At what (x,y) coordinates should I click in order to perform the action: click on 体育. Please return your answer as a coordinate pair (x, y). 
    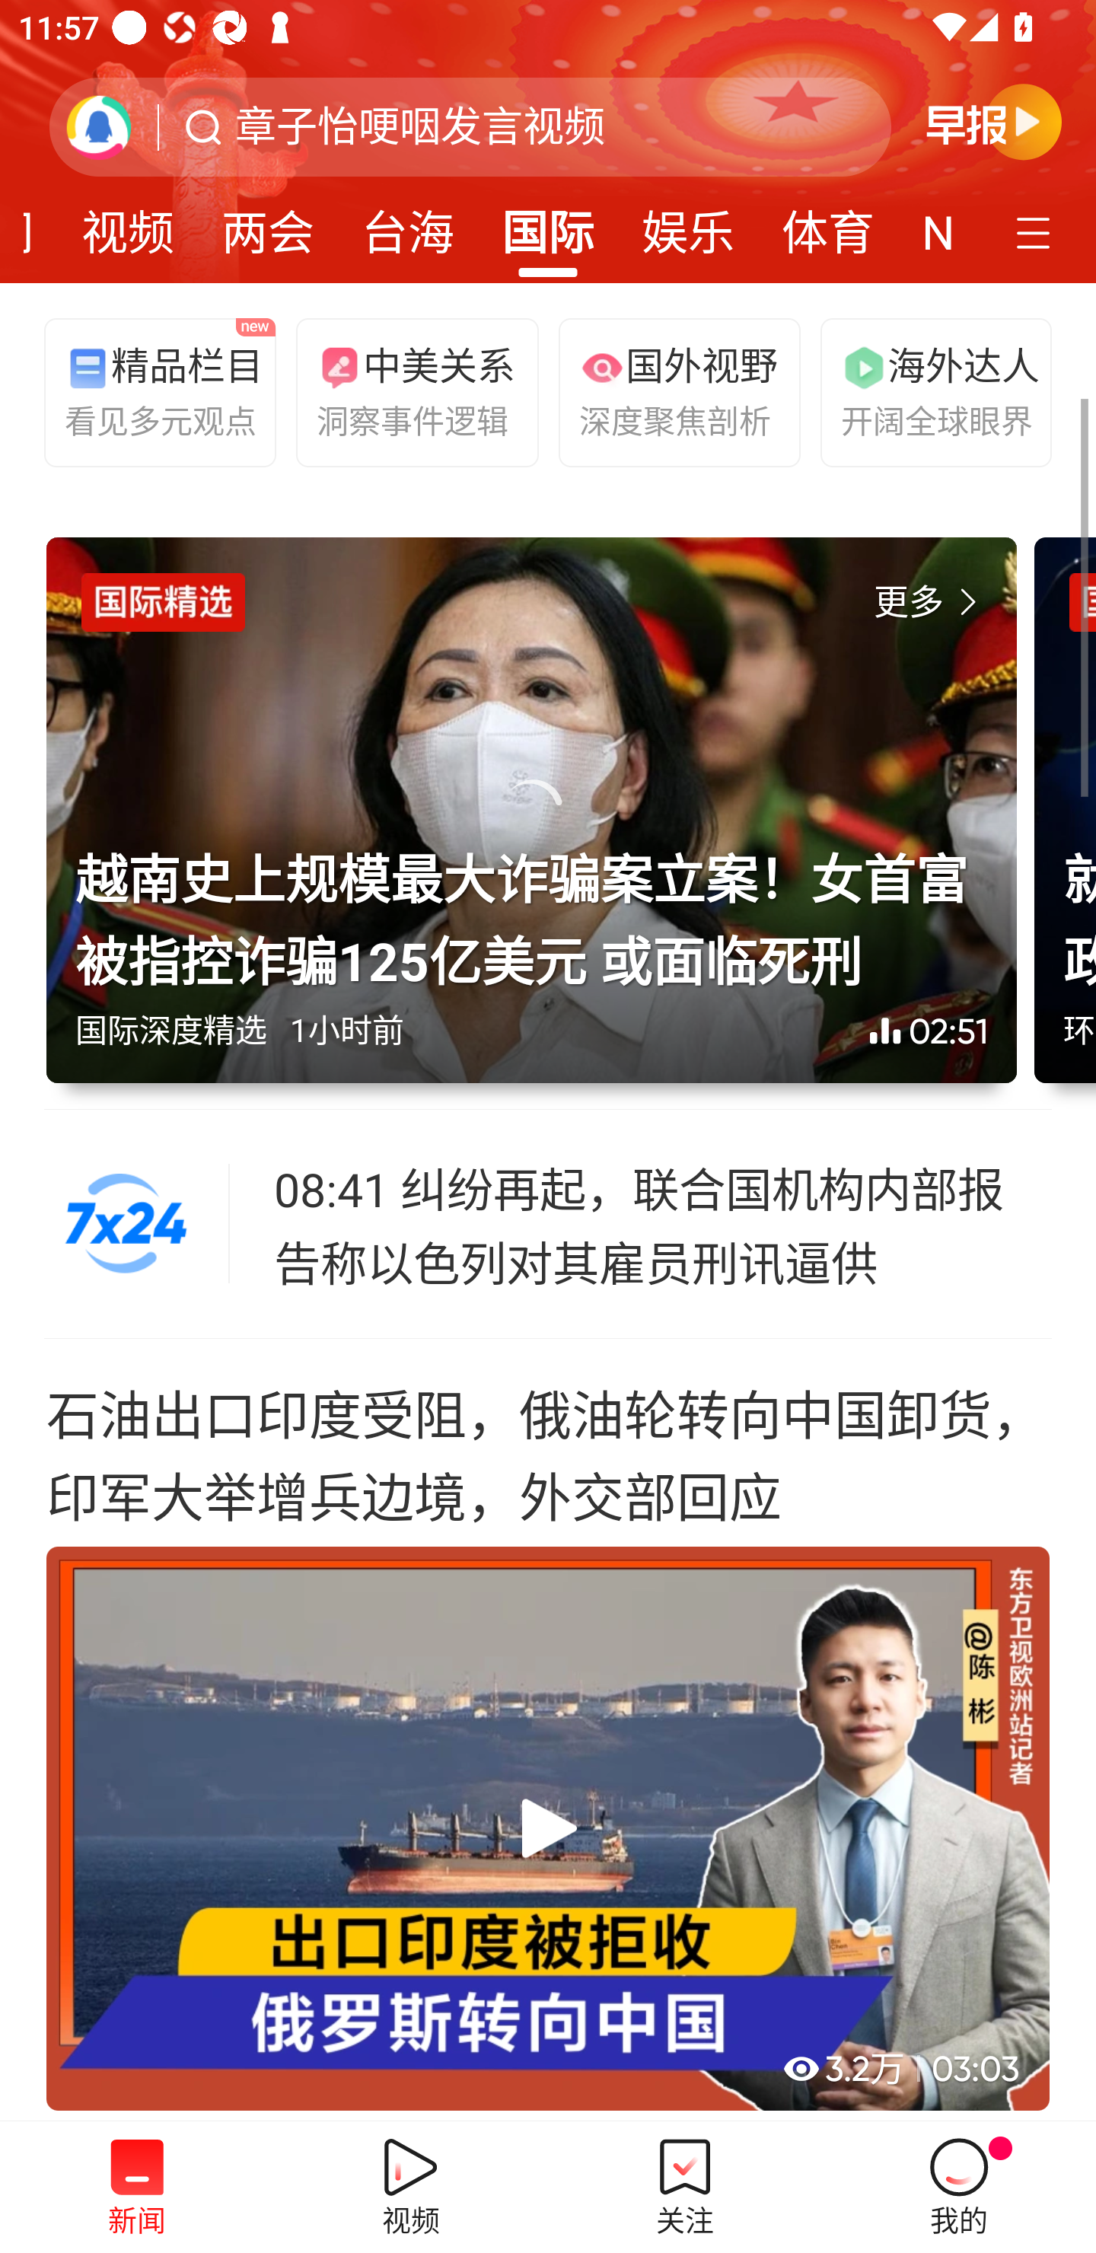
    Looking at the image, I should click on (828, 224).